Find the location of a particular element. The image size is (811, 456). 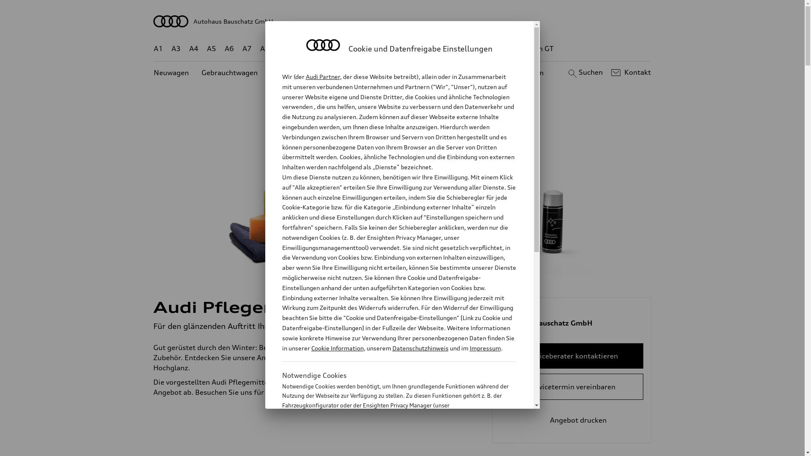

TT is located at coordinates (454, 49).